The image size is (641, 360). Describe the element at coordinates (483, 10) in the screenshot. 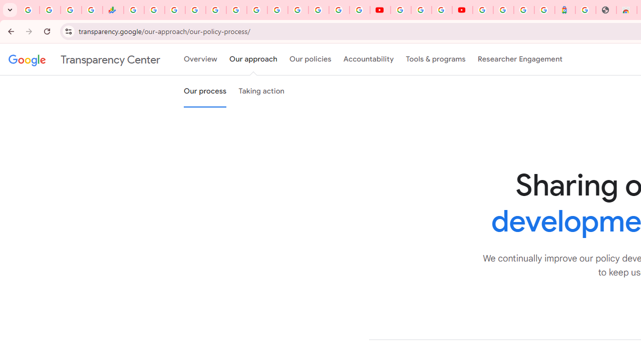

I see `Sign in - Google Accounts` at that location.